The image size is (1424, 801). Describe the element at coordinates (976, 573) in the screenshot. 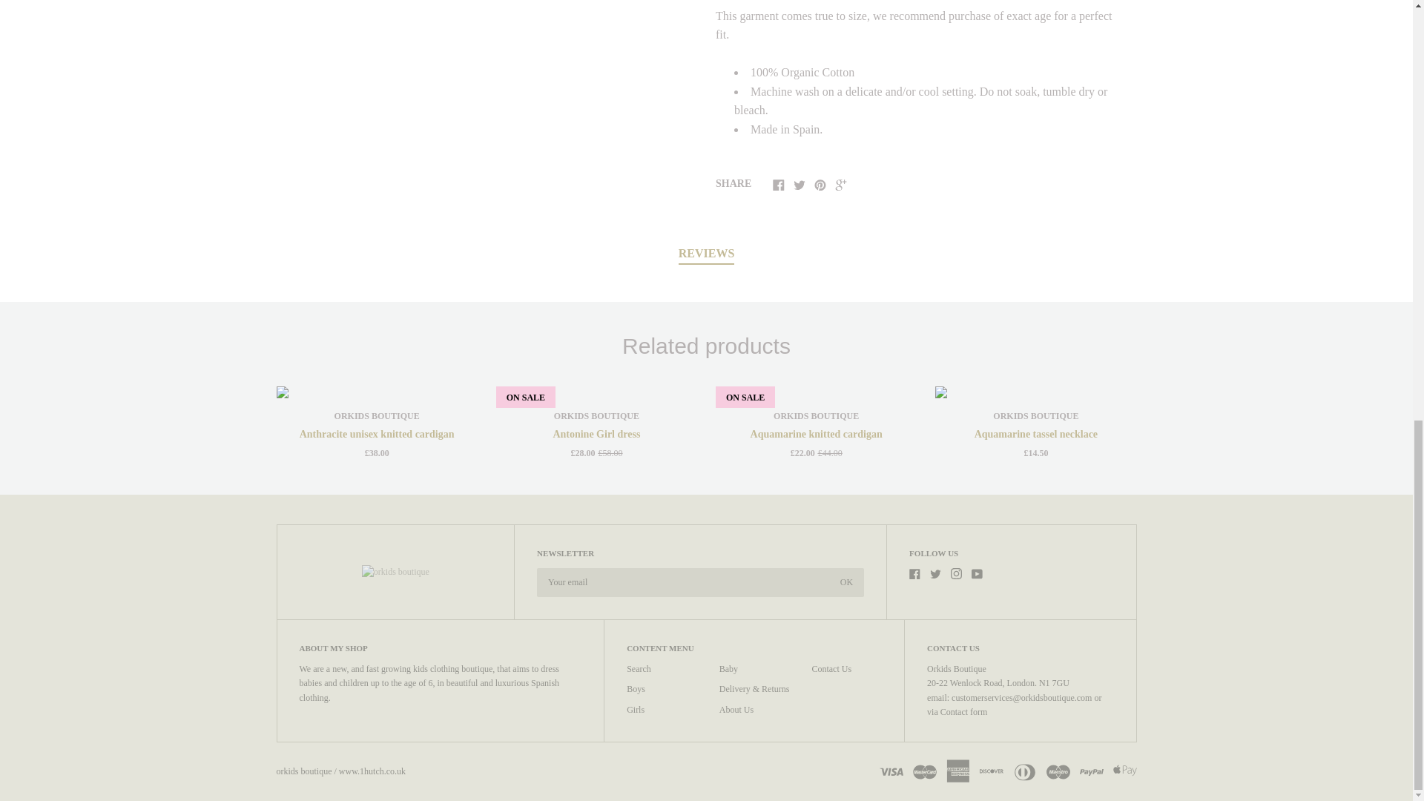

I see `YouTube` at that location.